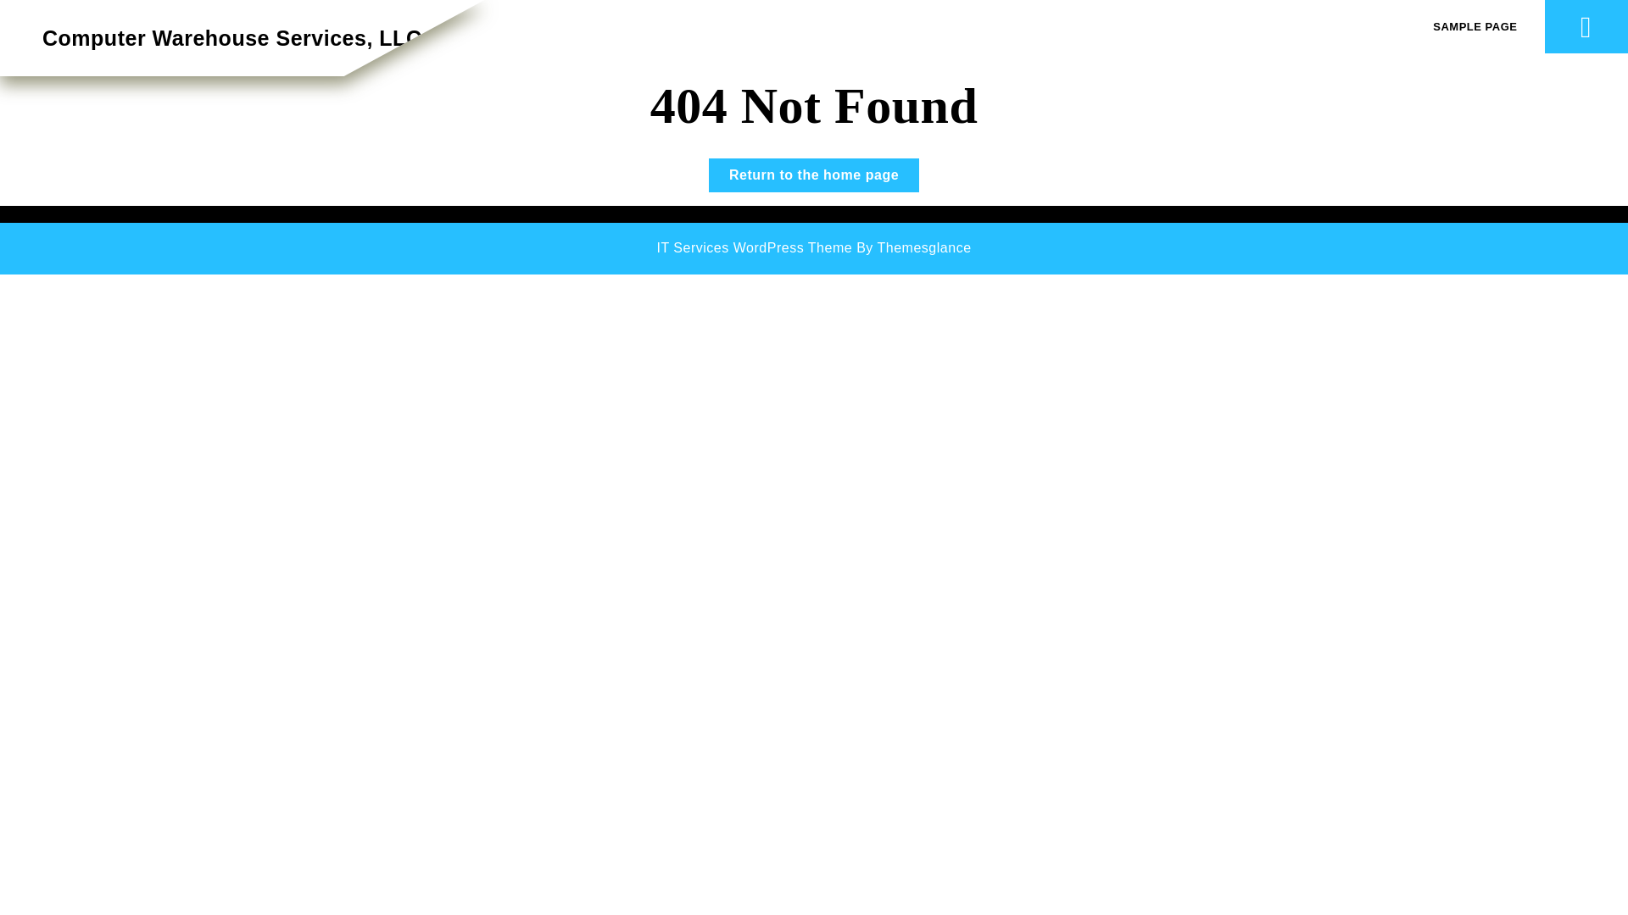 The image size is (1628, 915). Describe the element at coordinates (753, 247) in the screenshot. I see `SAMPLE PAGE` at that location.